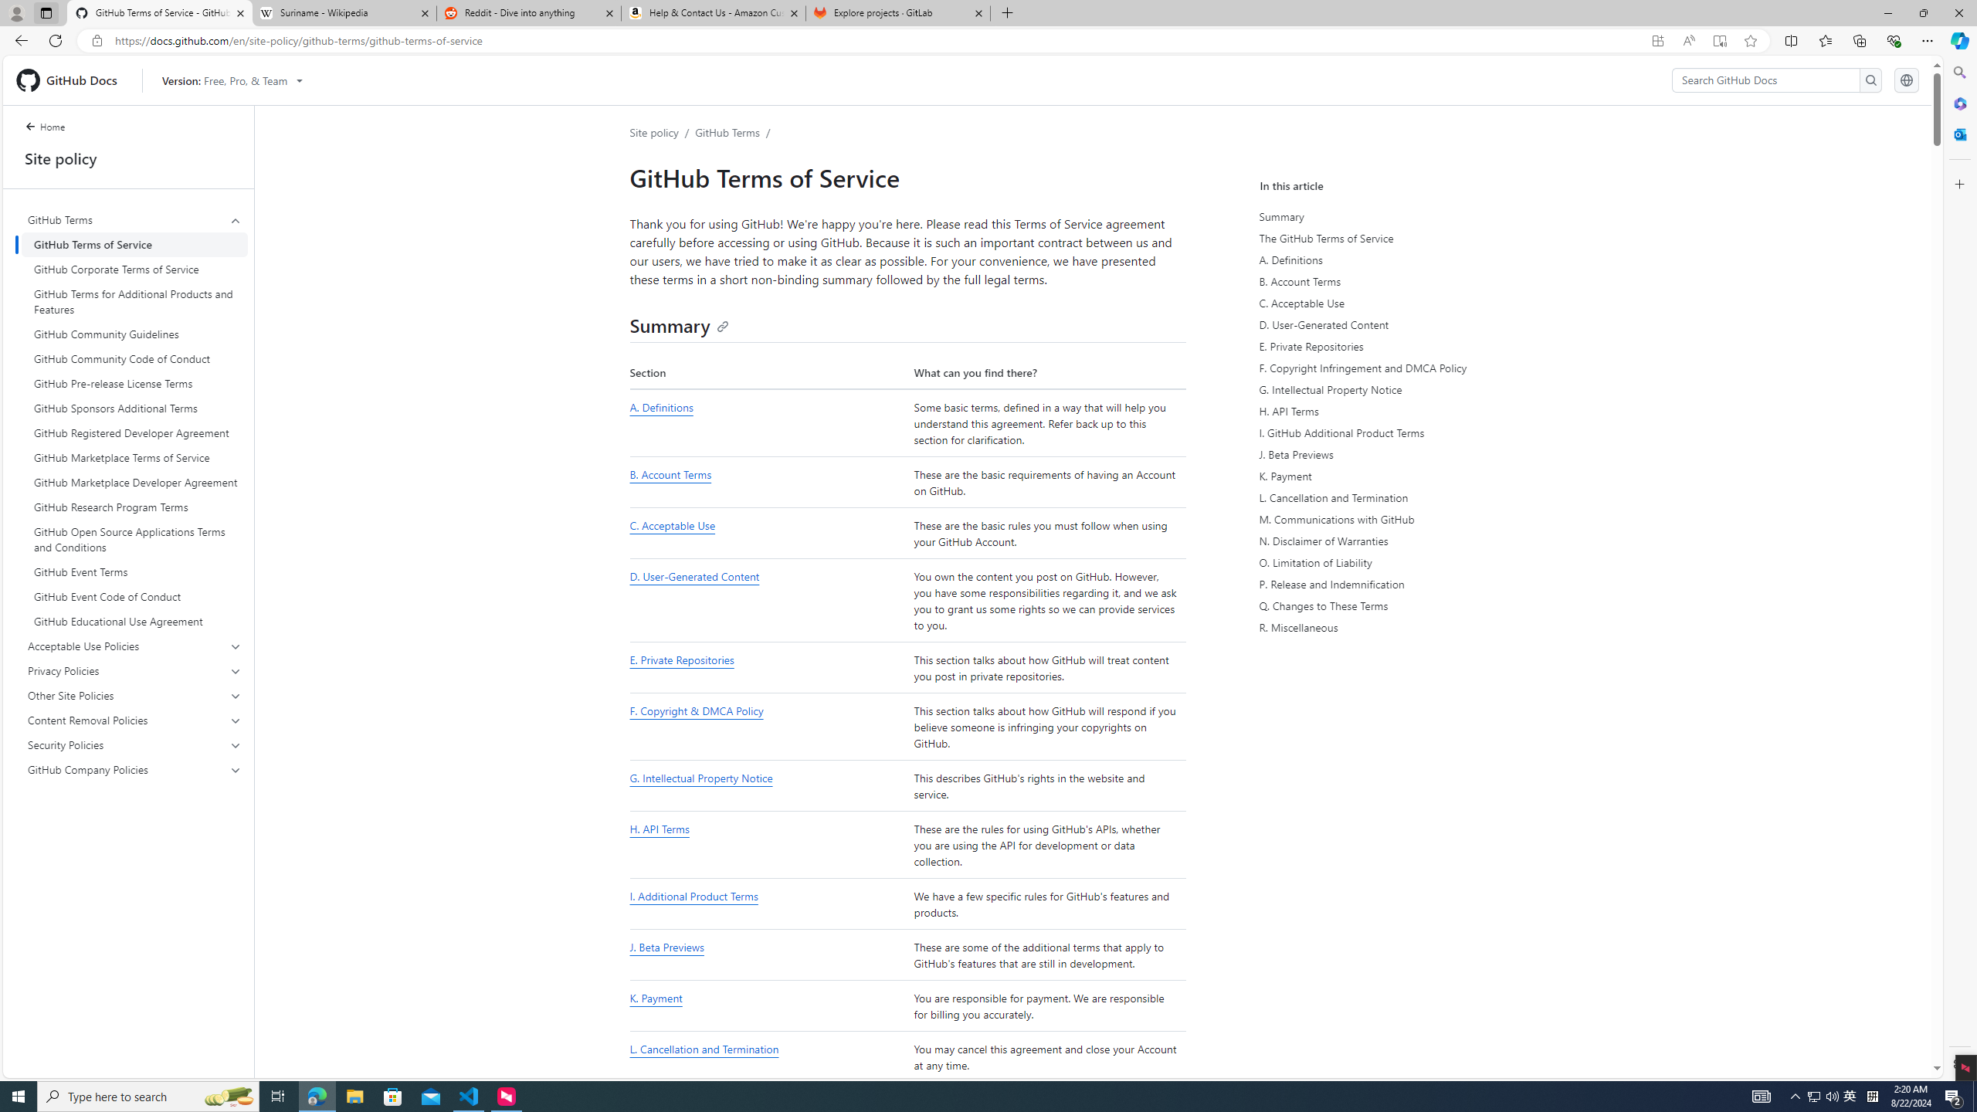 The image size is (1977, 1112). What do you see at coordinates (681, 660) in the screenshot?
I see `E. Private Repositories` at bounding box center [681, 660].